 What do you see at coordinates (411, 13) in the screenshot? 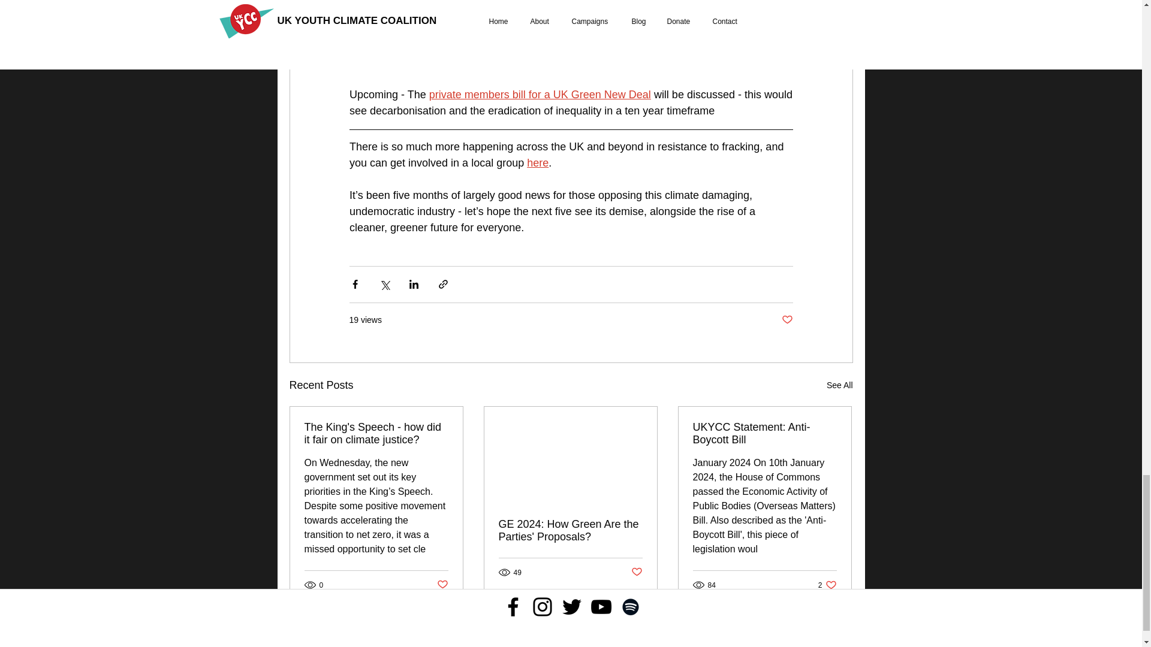
I see `here` at bounding box center [411, 13].